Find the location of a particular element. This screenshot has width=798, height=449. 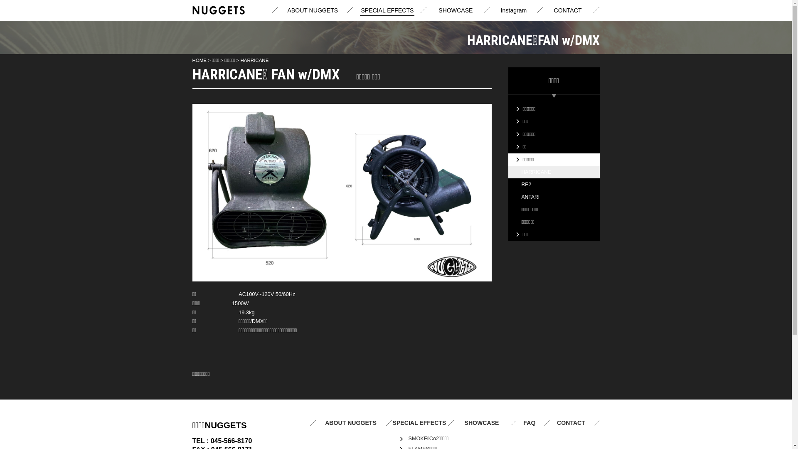

SPECIAL EFFECTS is located at coordinates (387, 12).